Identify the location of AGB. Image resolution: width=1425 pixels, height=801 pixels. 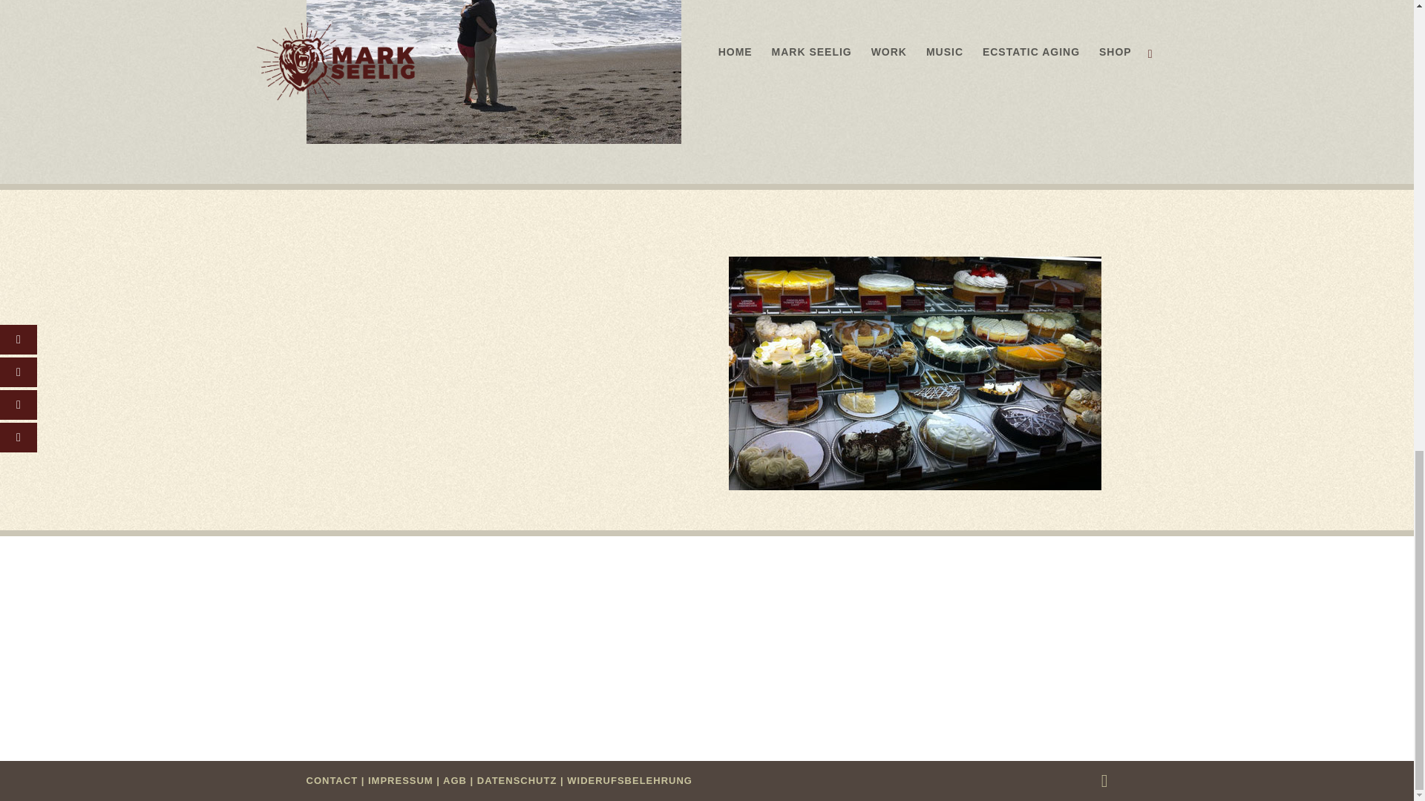
(455, 780).